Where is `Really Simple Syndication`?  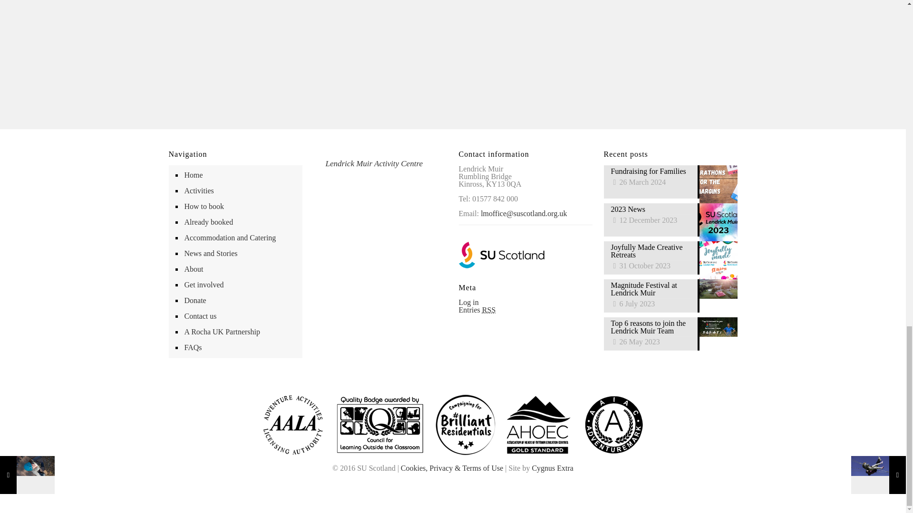
Really Simple Syndication is located at coordinates (489, 310).